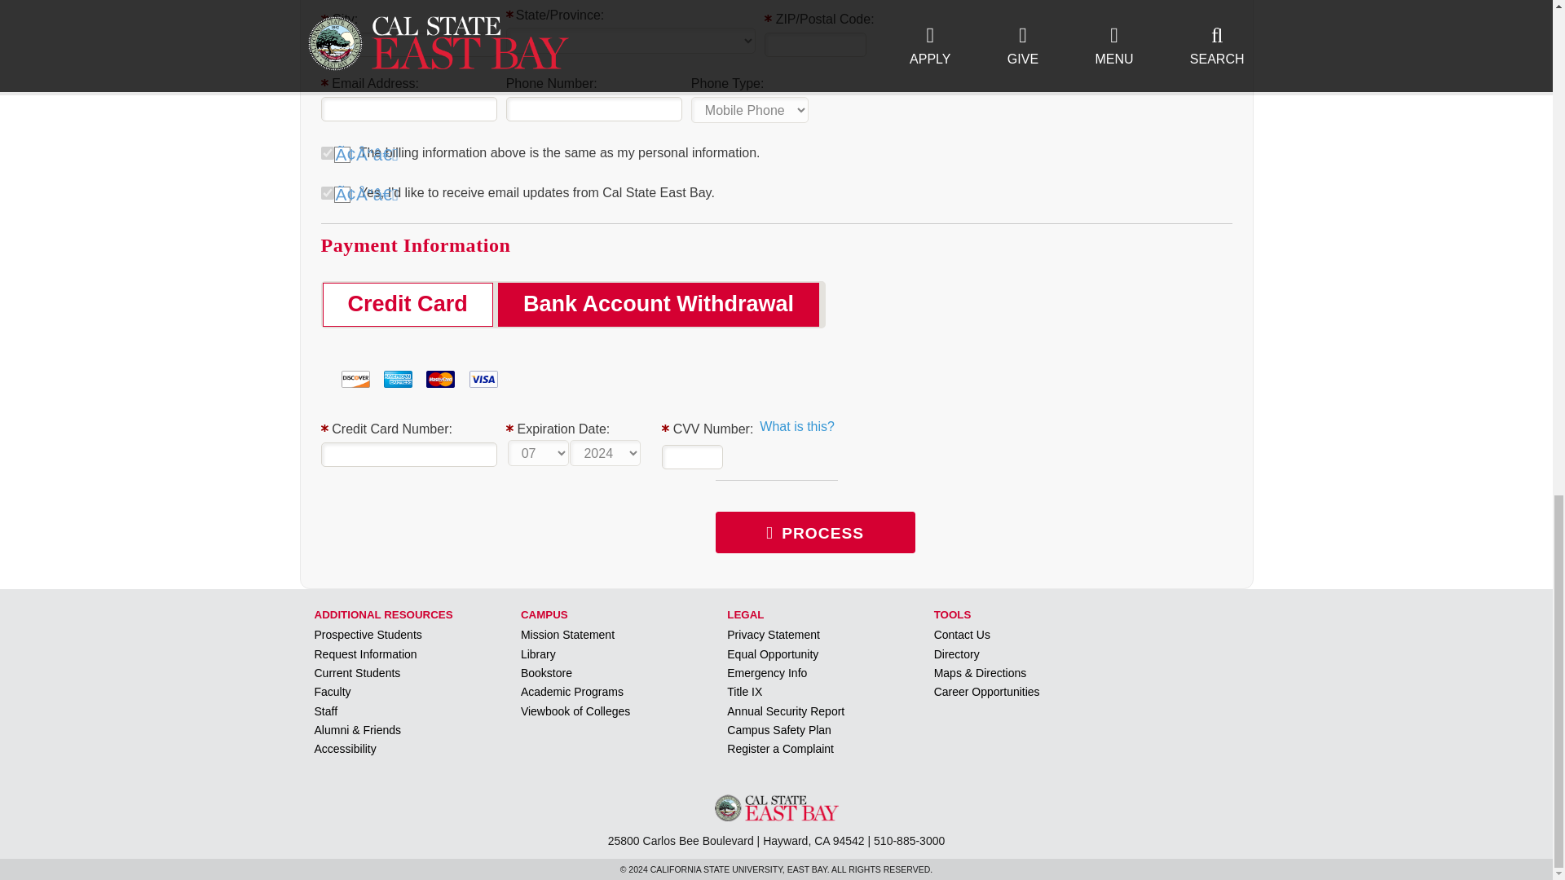 This screenshot has width=1565, height=880. Describe the element at coordinates (779, 730) in the screenshot. I see `Campus Safety Plan- This link will open in a new window.` at that location.